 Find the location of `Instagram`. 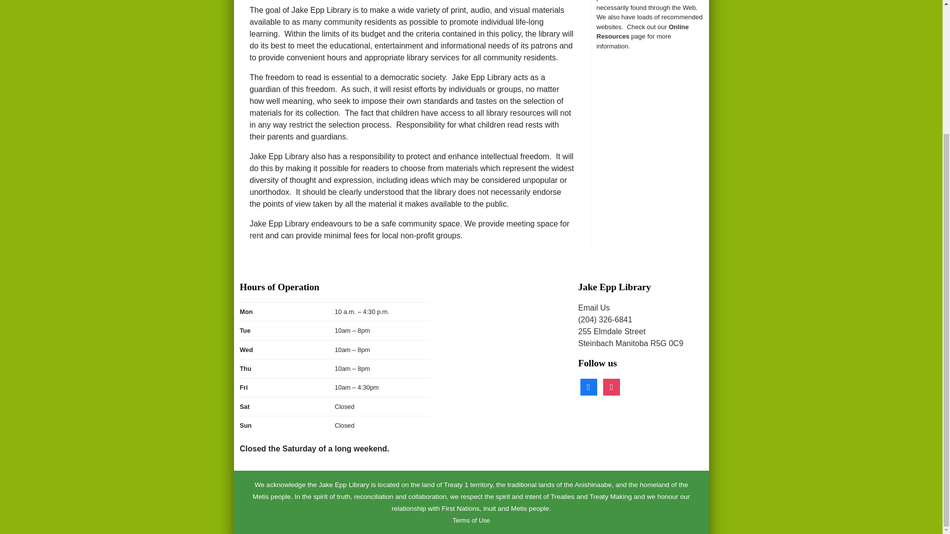

Instagram is located at coordinates (612, 386).